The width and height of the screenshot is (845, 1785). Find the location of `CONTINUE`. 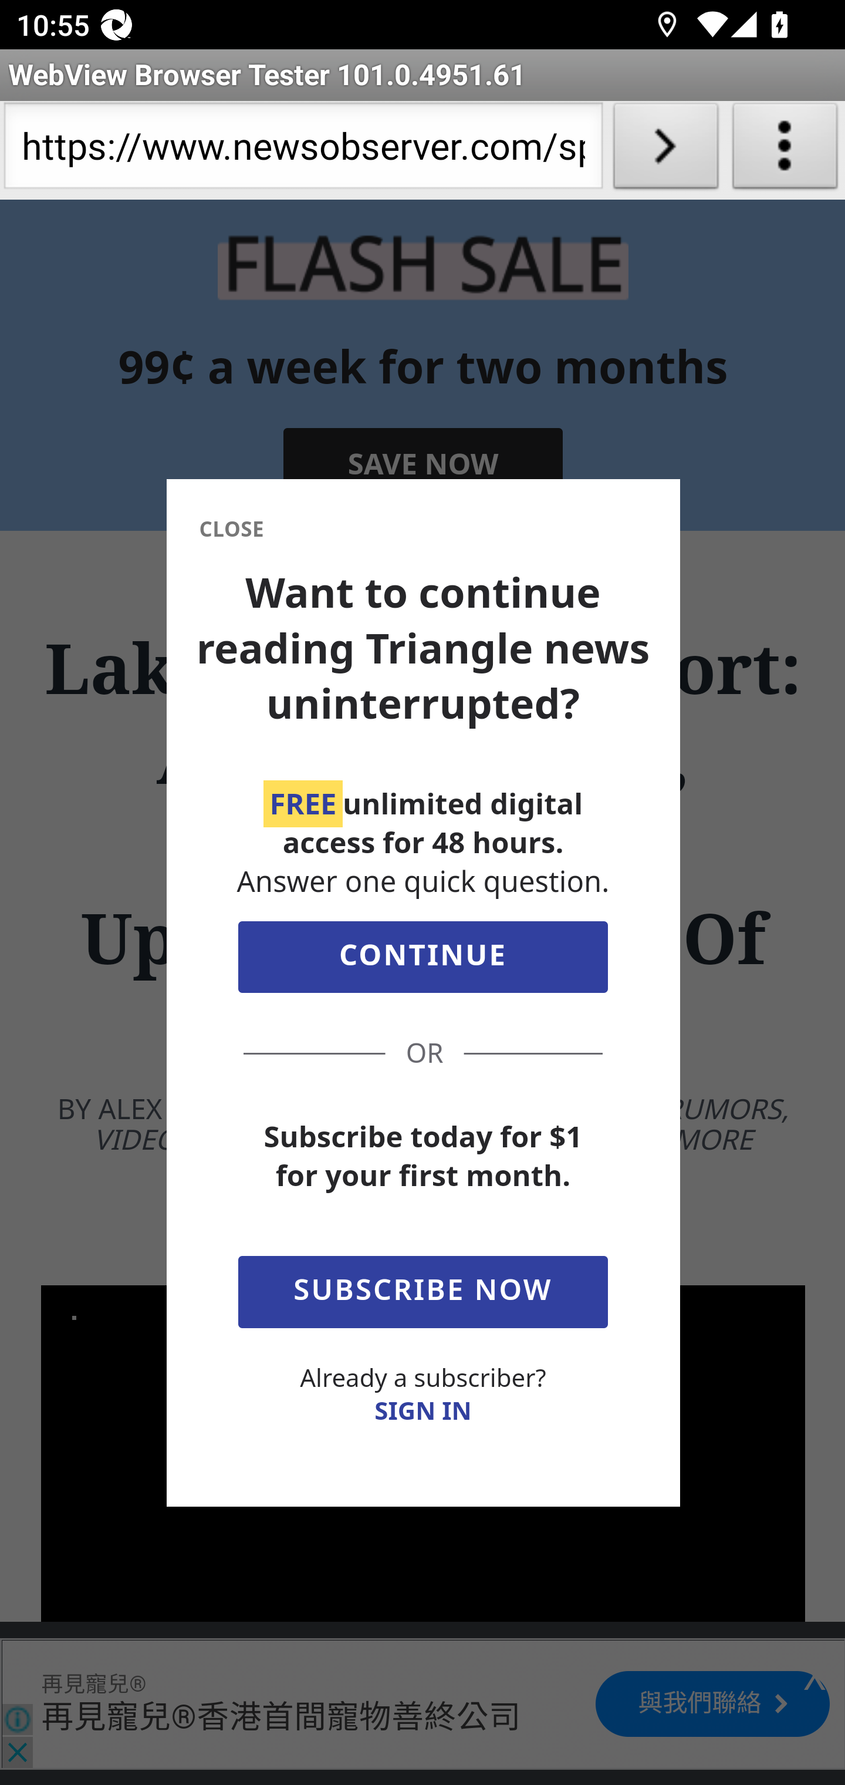

CONTINUE is located at coordinates (423, 963).